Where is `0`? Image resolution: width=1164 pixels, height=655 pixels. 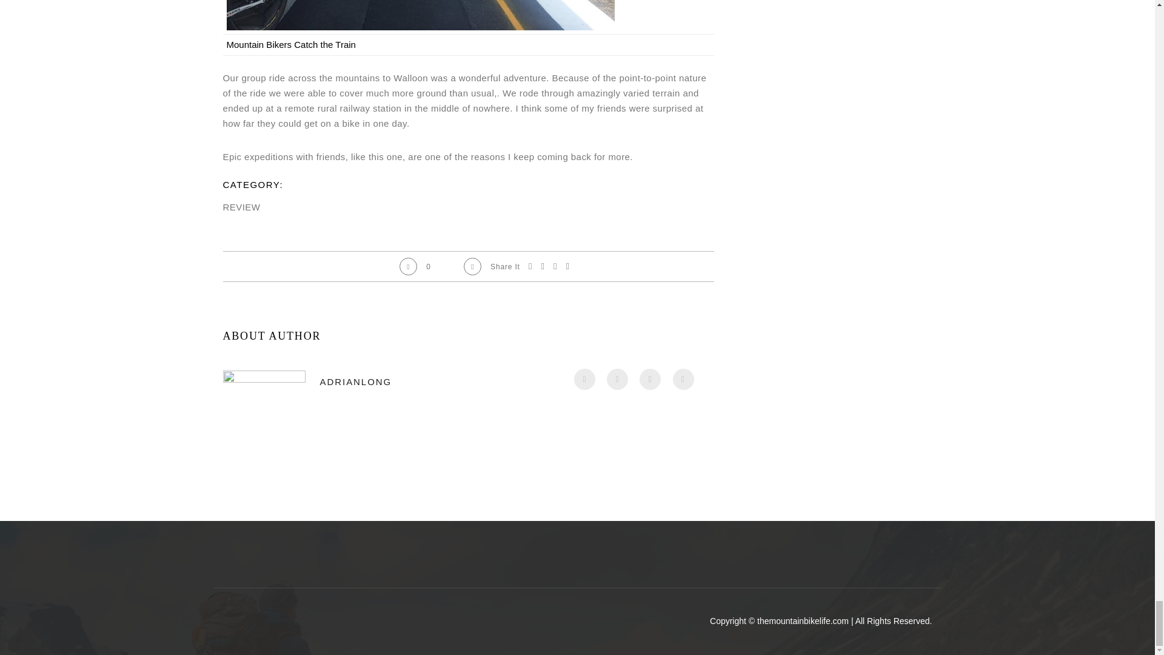
0 is located at coordinates (415, 266).